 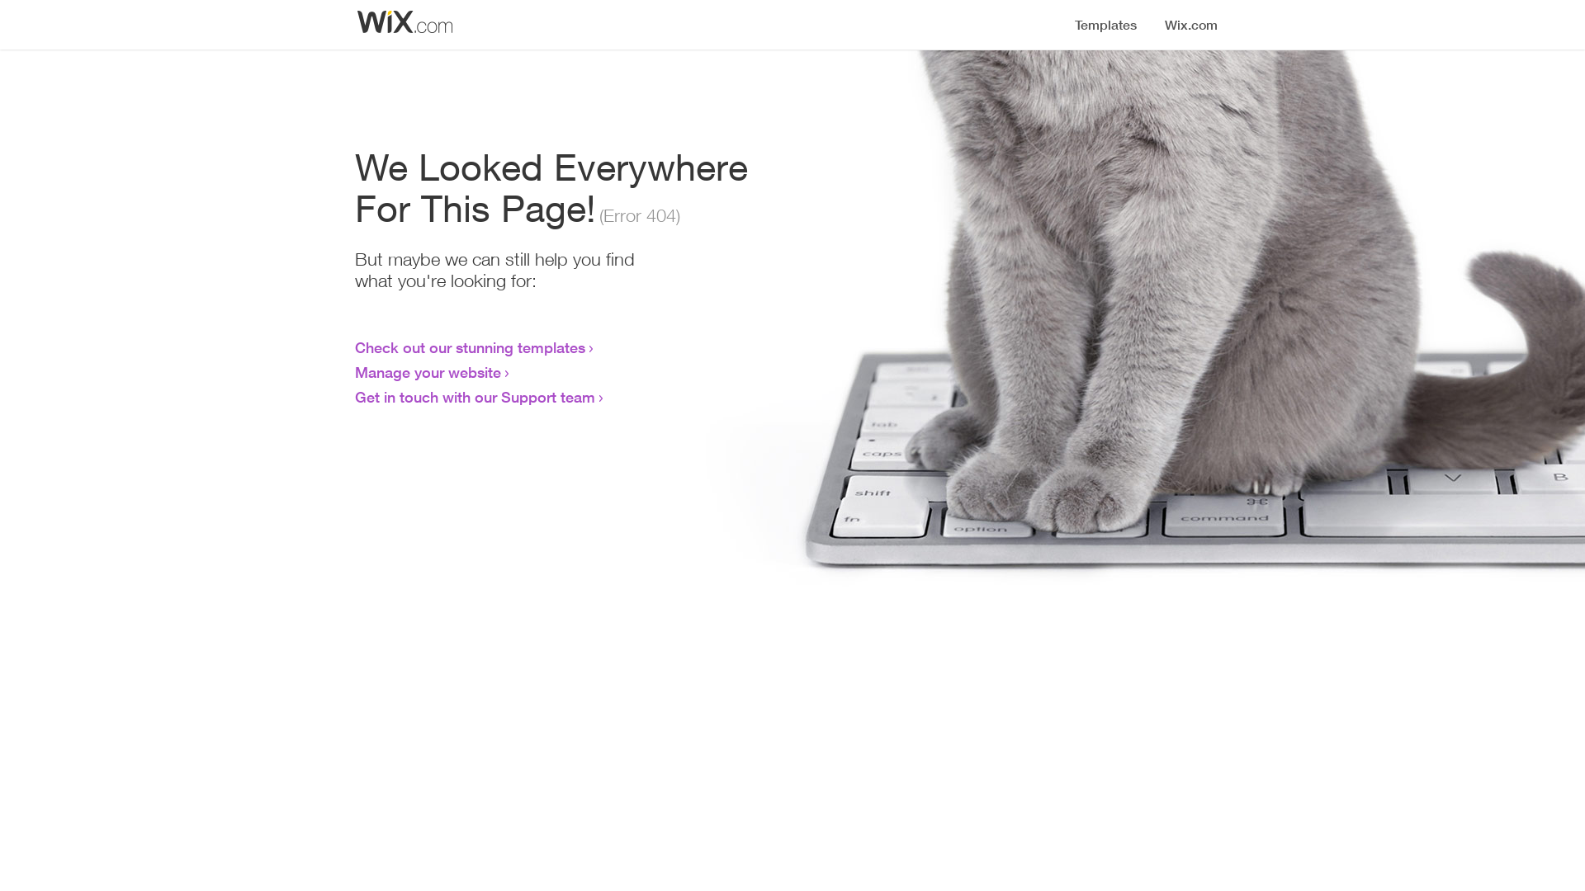 What do you see at coordinates (471, 347) in the screenshot?
I see `Check out our stunning templates` at bounding box center [471, 347].